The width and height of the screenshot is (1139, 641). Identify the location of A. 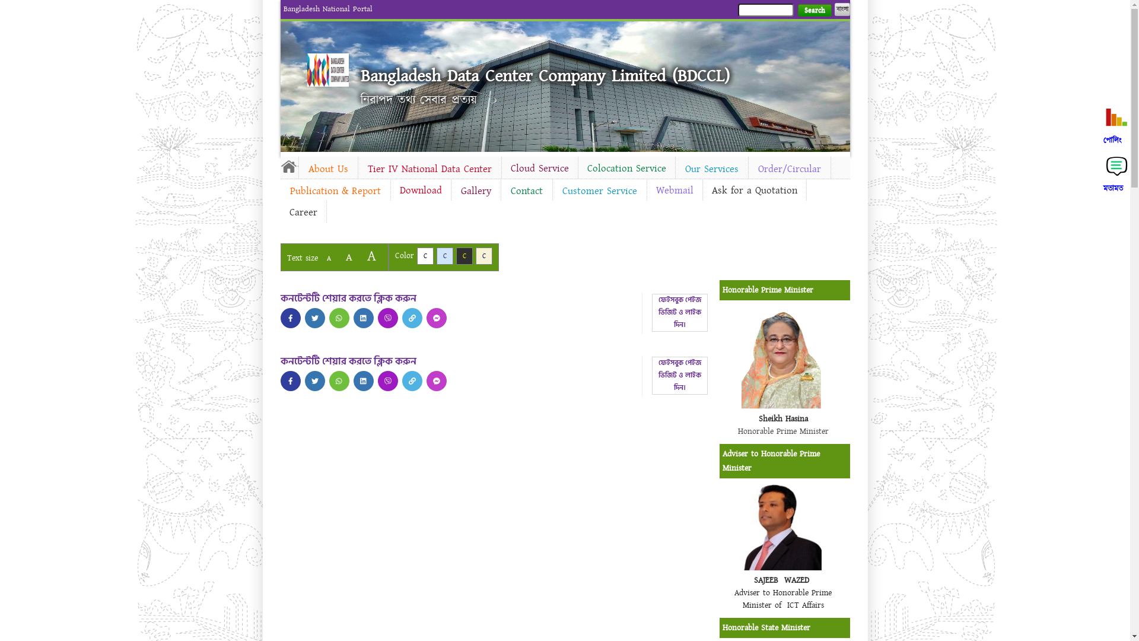
(329, 259).